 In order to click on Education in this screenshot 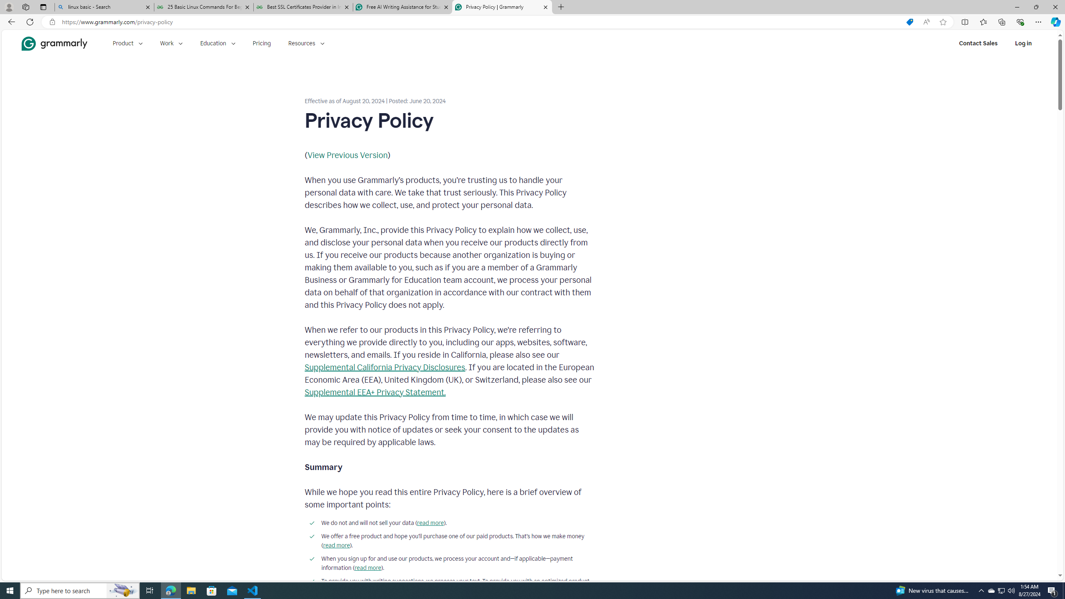, I will do `click(218, 43)`.